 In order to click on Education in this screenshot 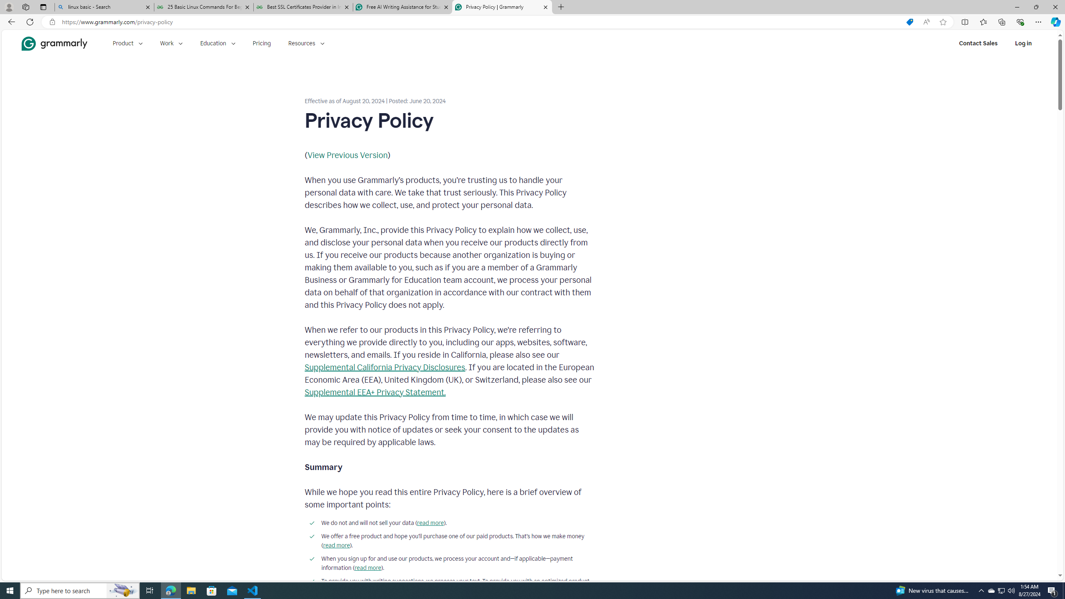, I will do `click(218, 43)`.